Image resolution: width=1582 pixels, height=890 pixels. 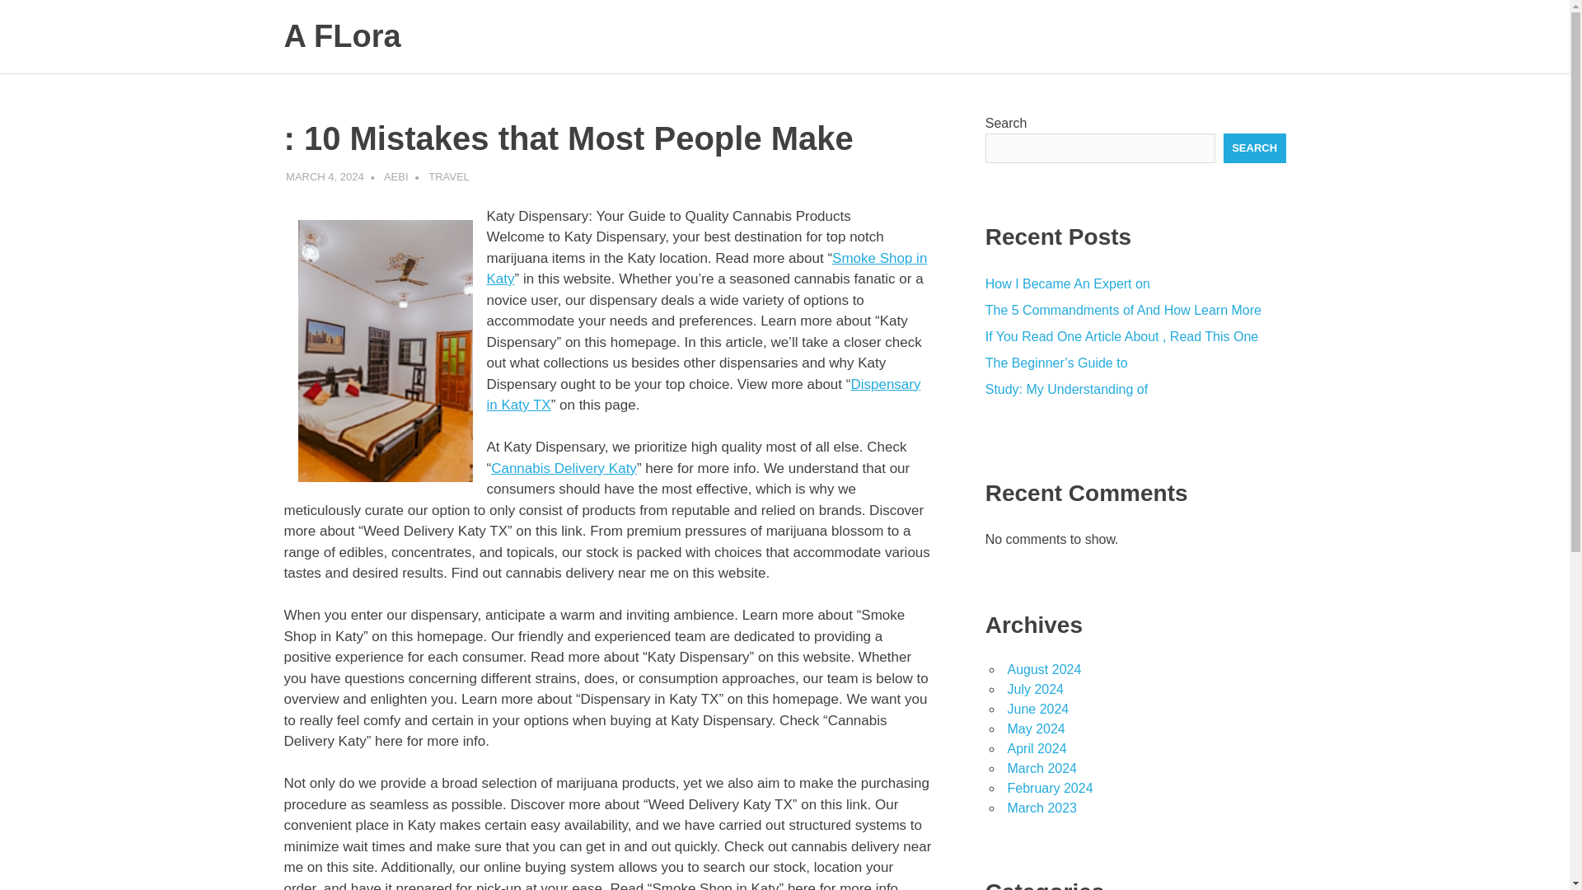 What do you see at coordinates (1043, 669) in the screenshot?
I see `August 2024` at bounding box center [1043, 669].